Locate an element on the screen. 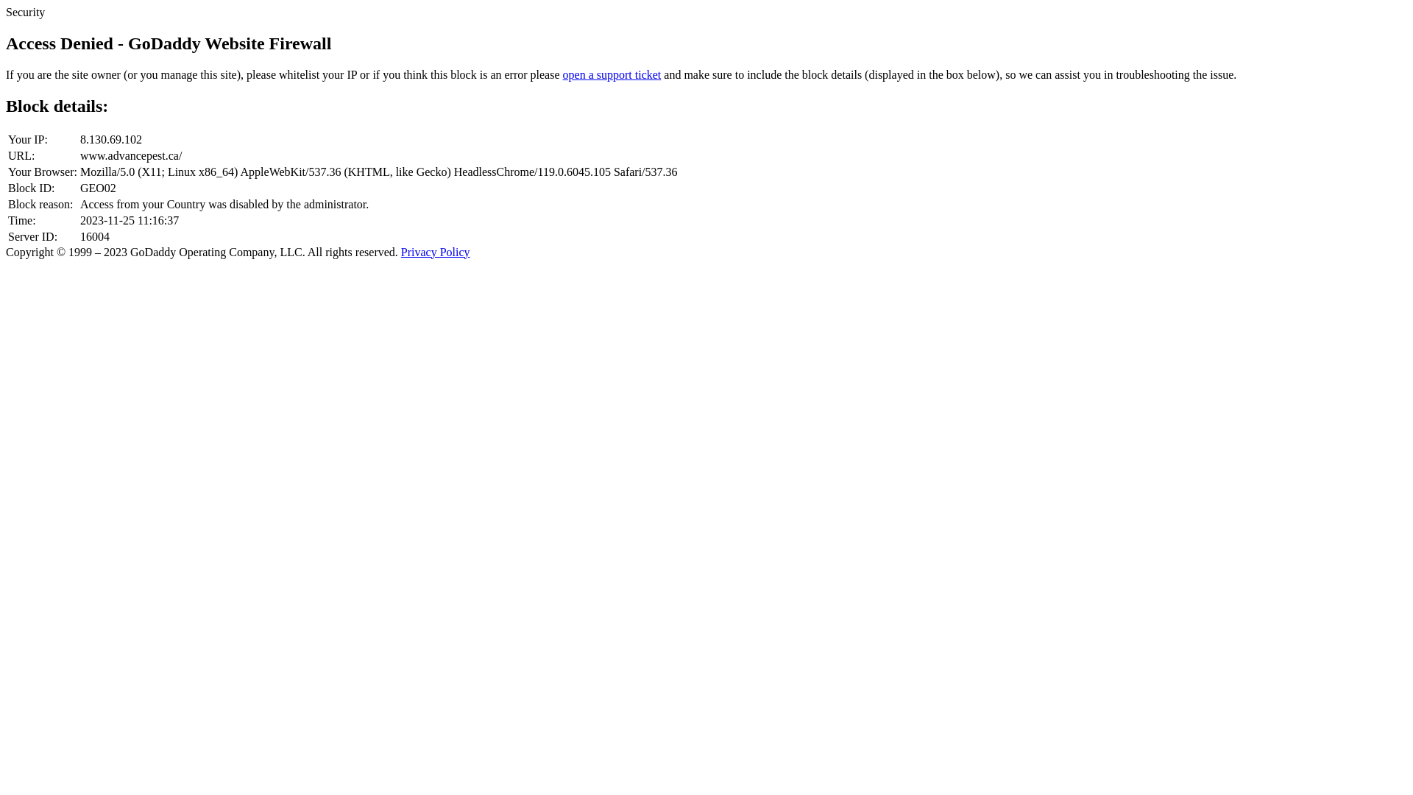  Privacy Policy is located at coordinates (436, 252).